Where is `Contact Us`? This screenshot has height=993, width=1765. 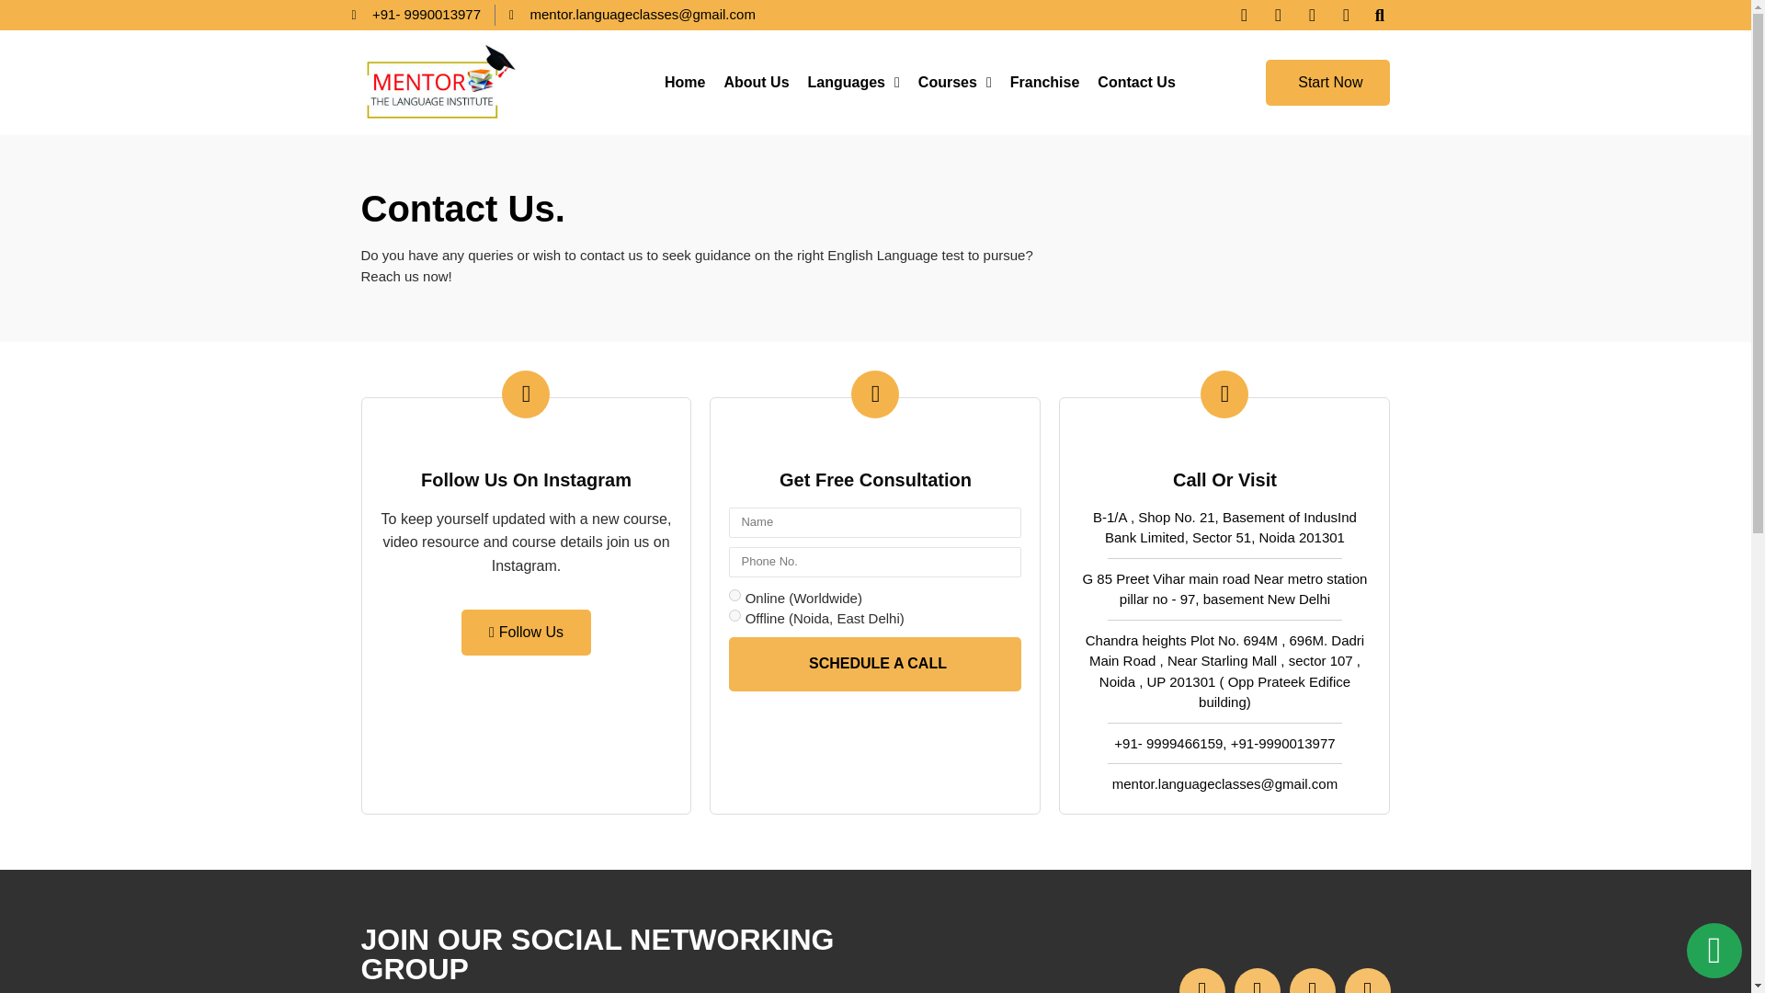 Contact Us is located at coordinates (1136, 83).